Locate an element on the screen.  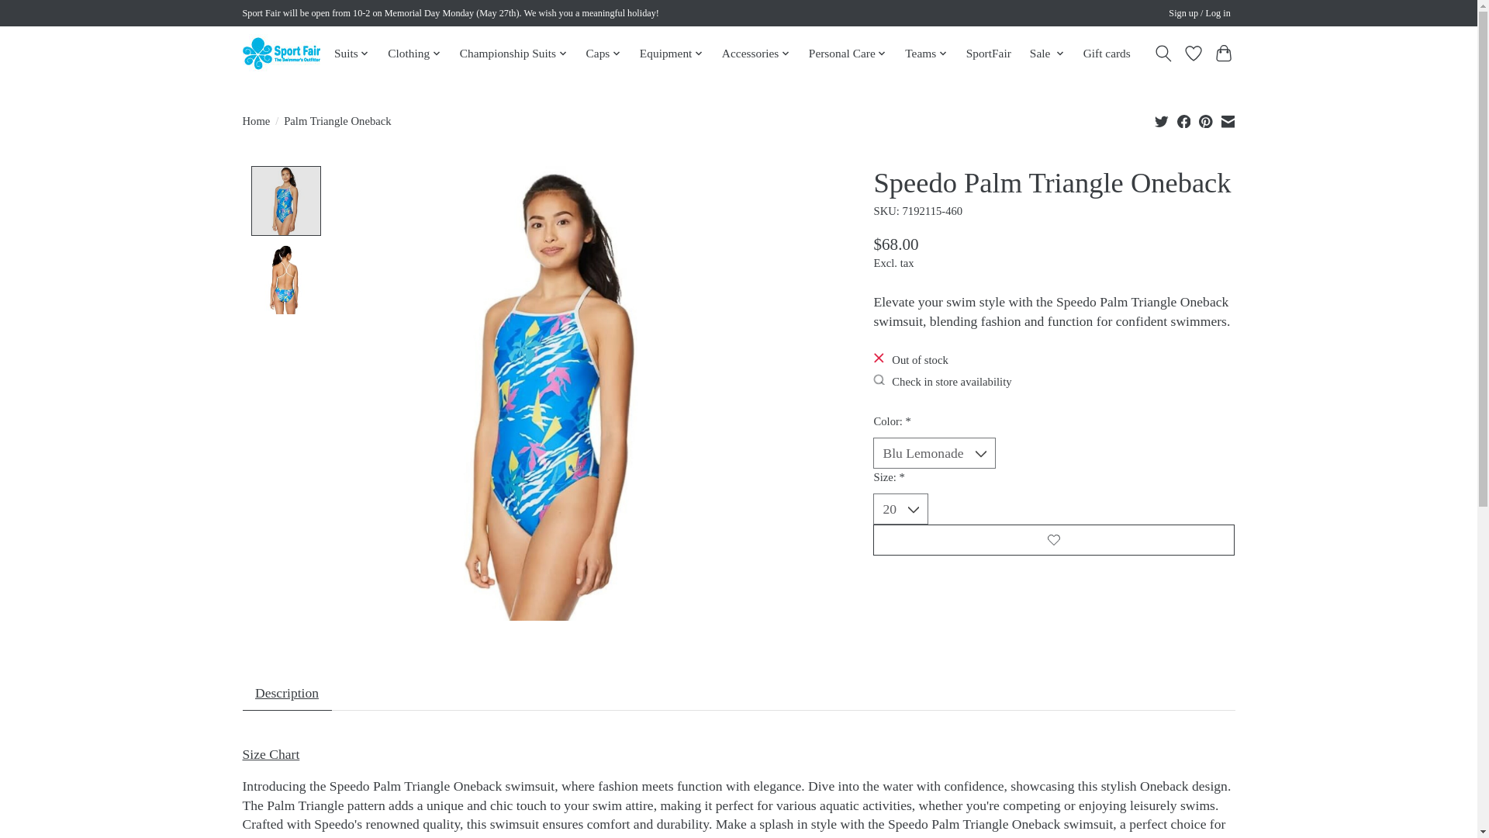
Sportfairusa.com. Welcome All Competitive Swimmers. is located at coordinates (281, 53).